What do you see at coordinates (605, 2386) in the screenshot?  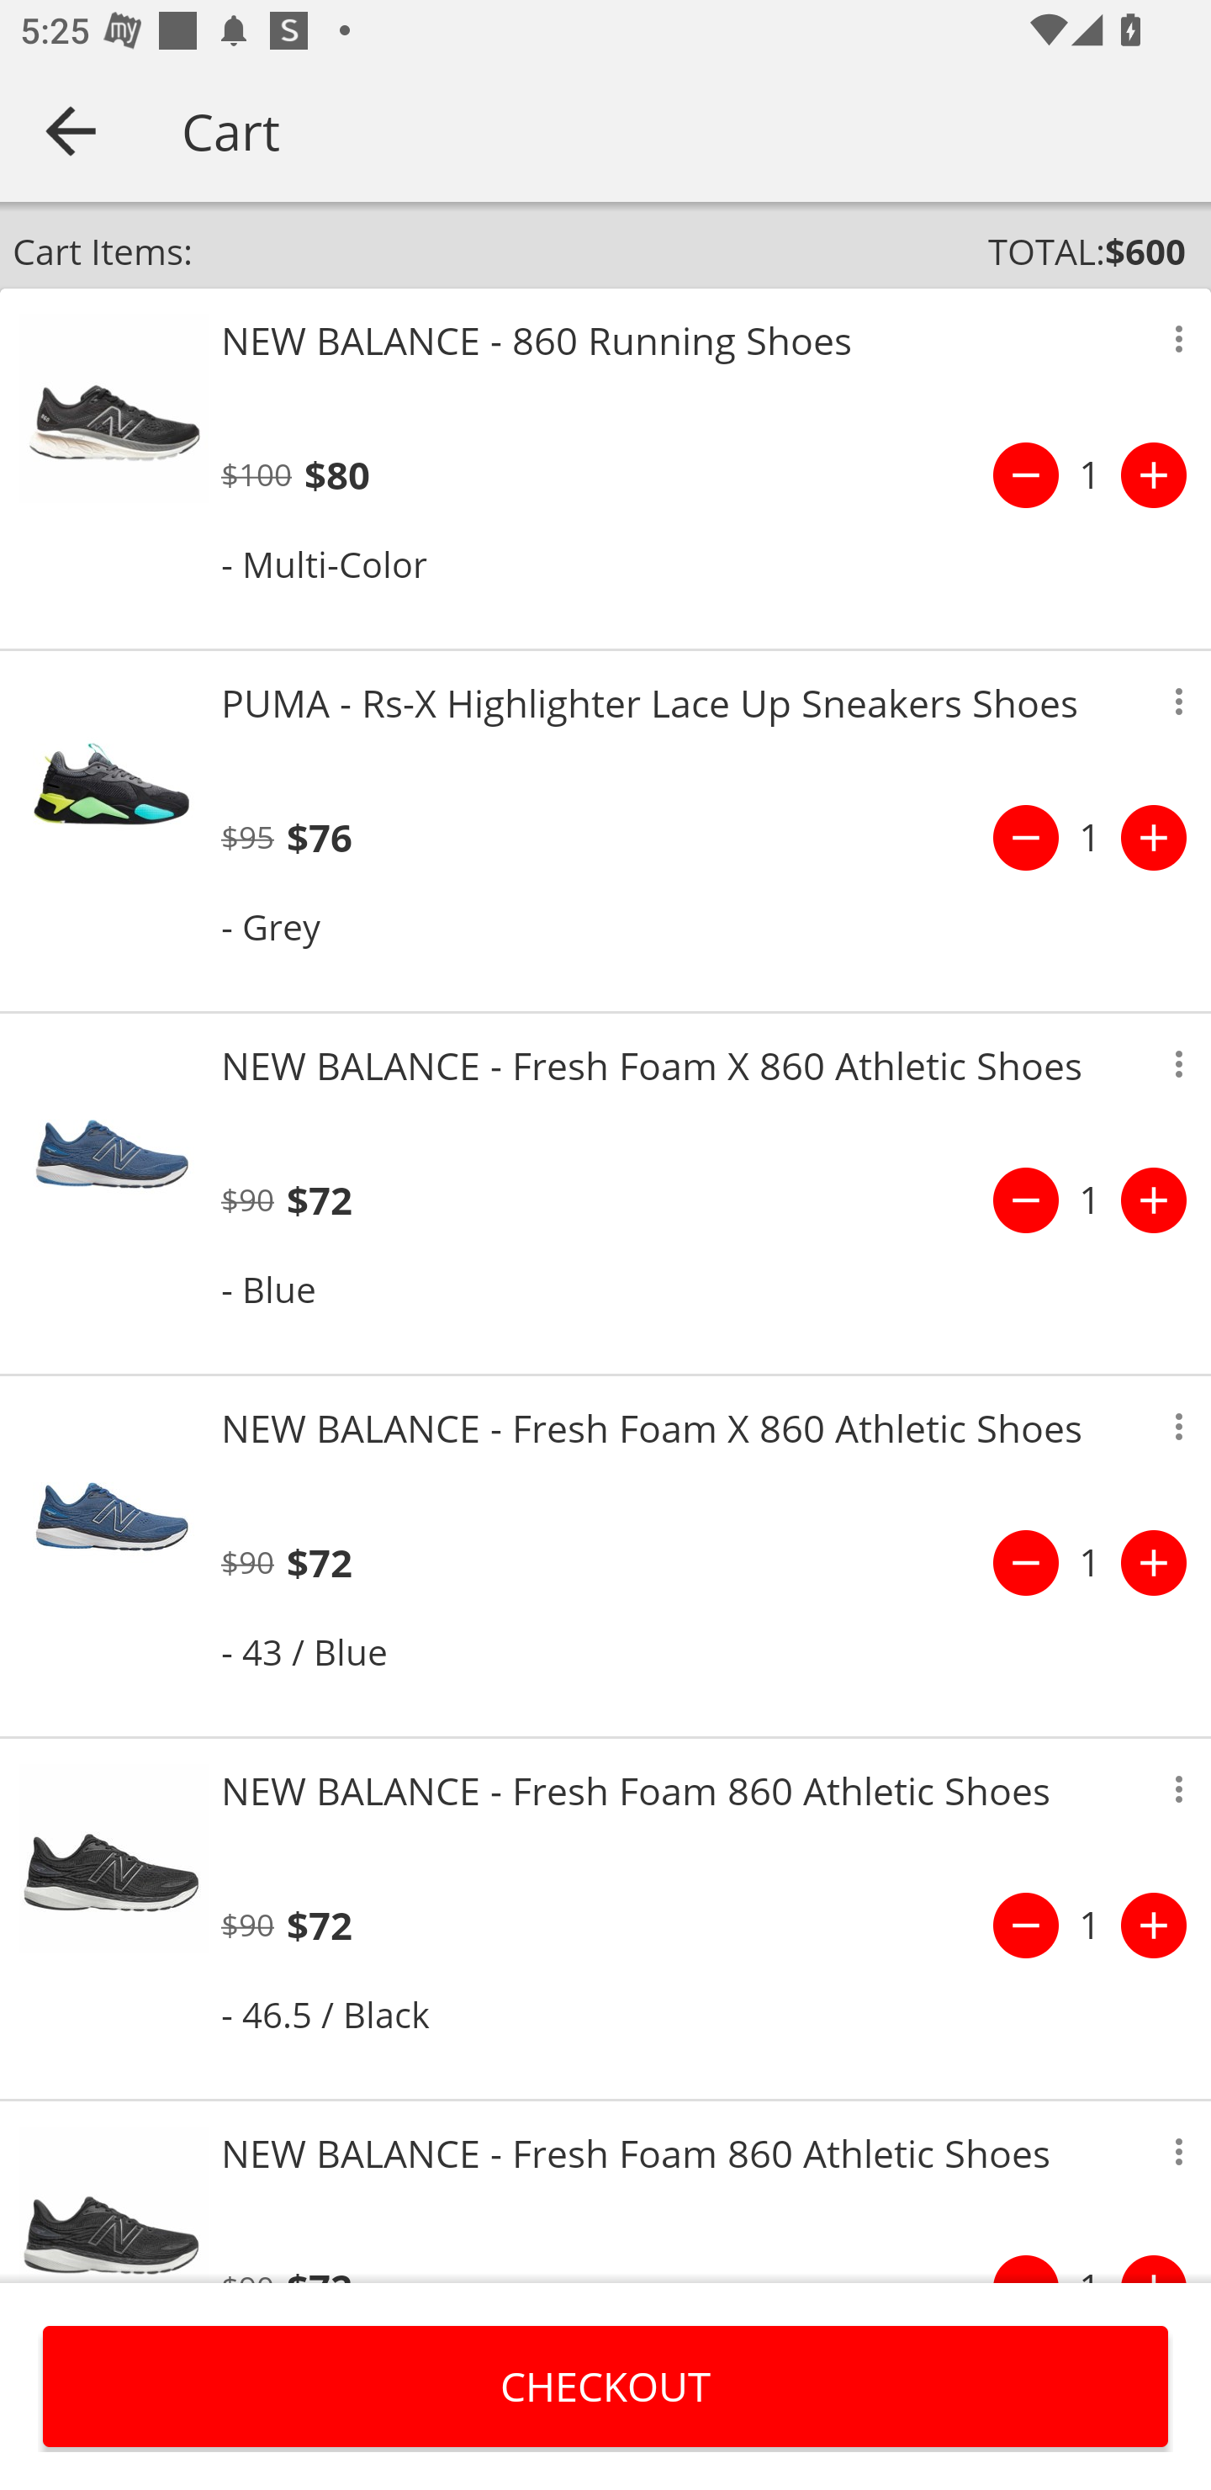 I see `CHECKOUT` at bounding box center [605, 2386].